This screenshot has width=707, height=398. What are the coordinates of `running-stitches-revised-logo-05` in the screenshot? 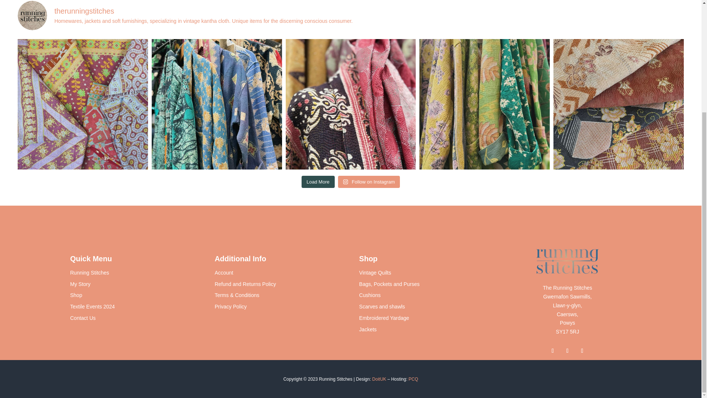 It's located at (567, 262).